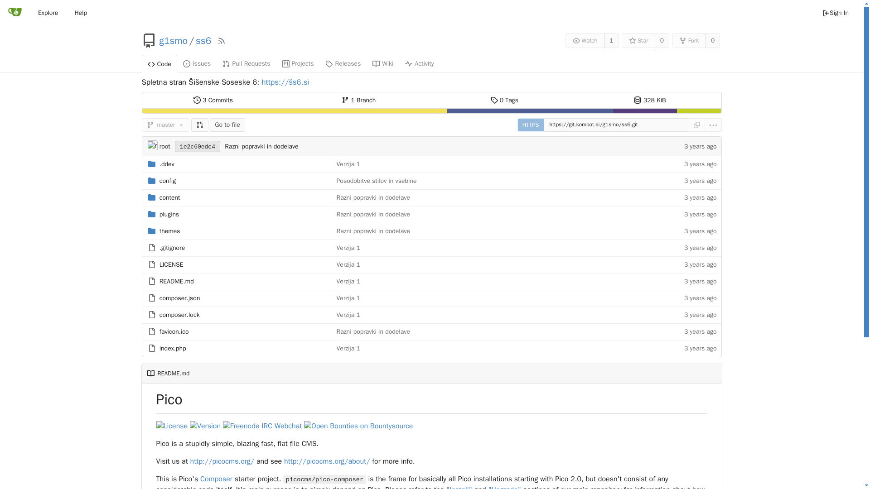 This screenshot has height=489, width=870. What do you see at coordinates (159, 63) in the screenshot?
I see `Code` at bounding box center [159, 63].